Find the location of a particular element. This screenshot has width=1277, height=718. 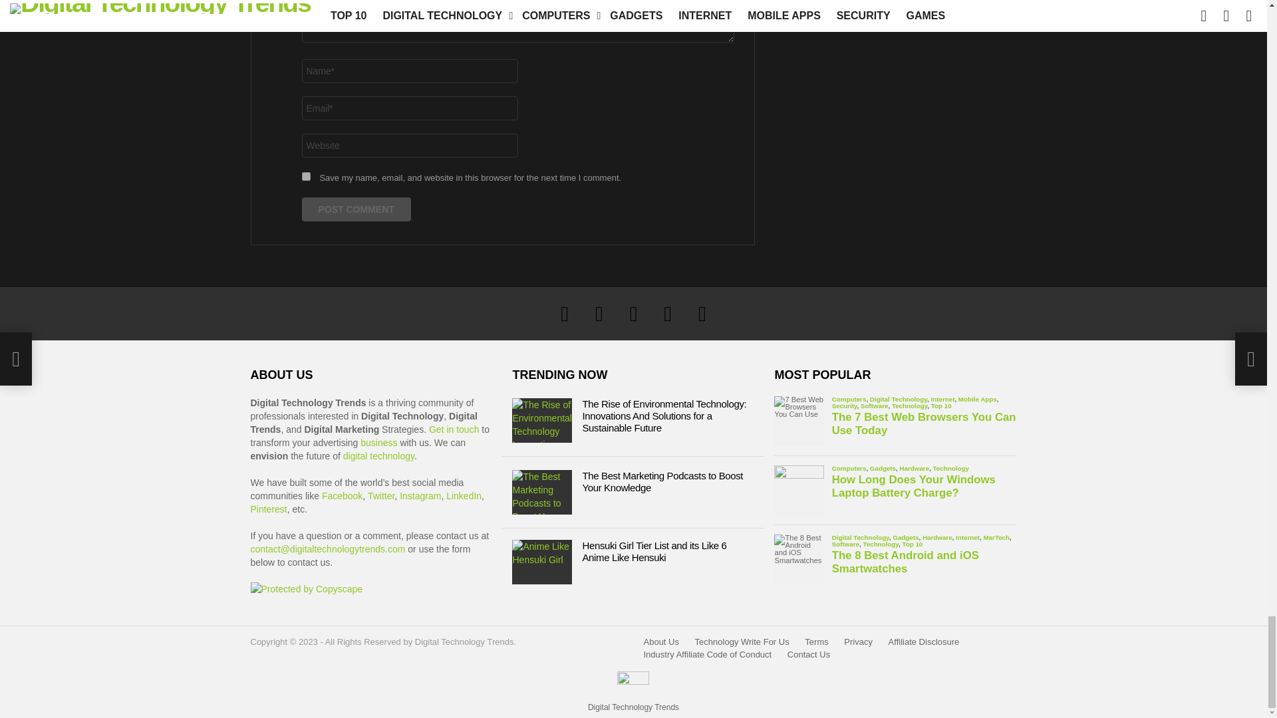

yes is located at coordinates (306, 177).